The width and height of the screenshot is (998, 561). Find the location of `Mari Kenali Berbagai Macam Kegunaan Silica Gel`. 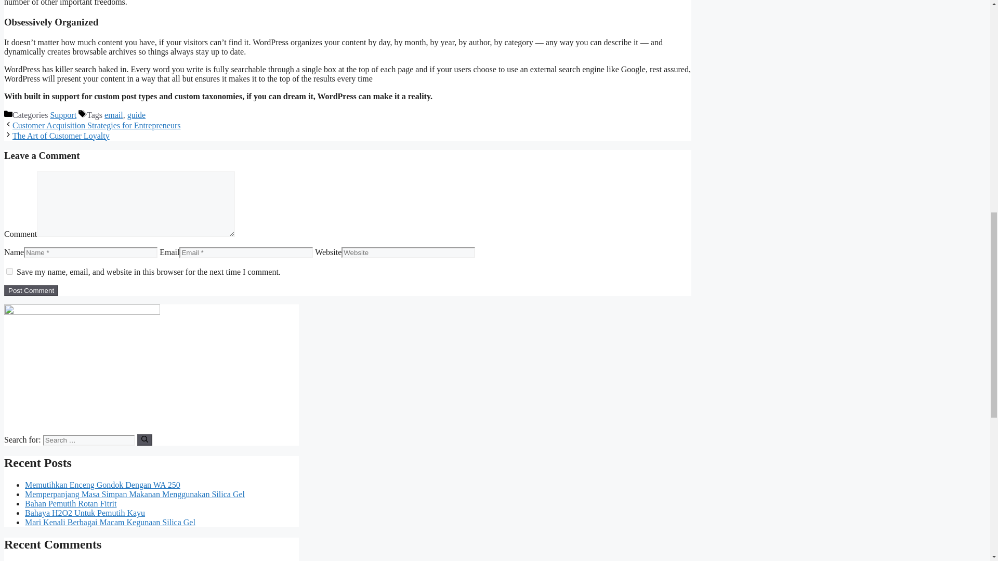

Mari Kenali Berbagai Macam Kegunaan Silica Gel is located at coordinates (110, 522).